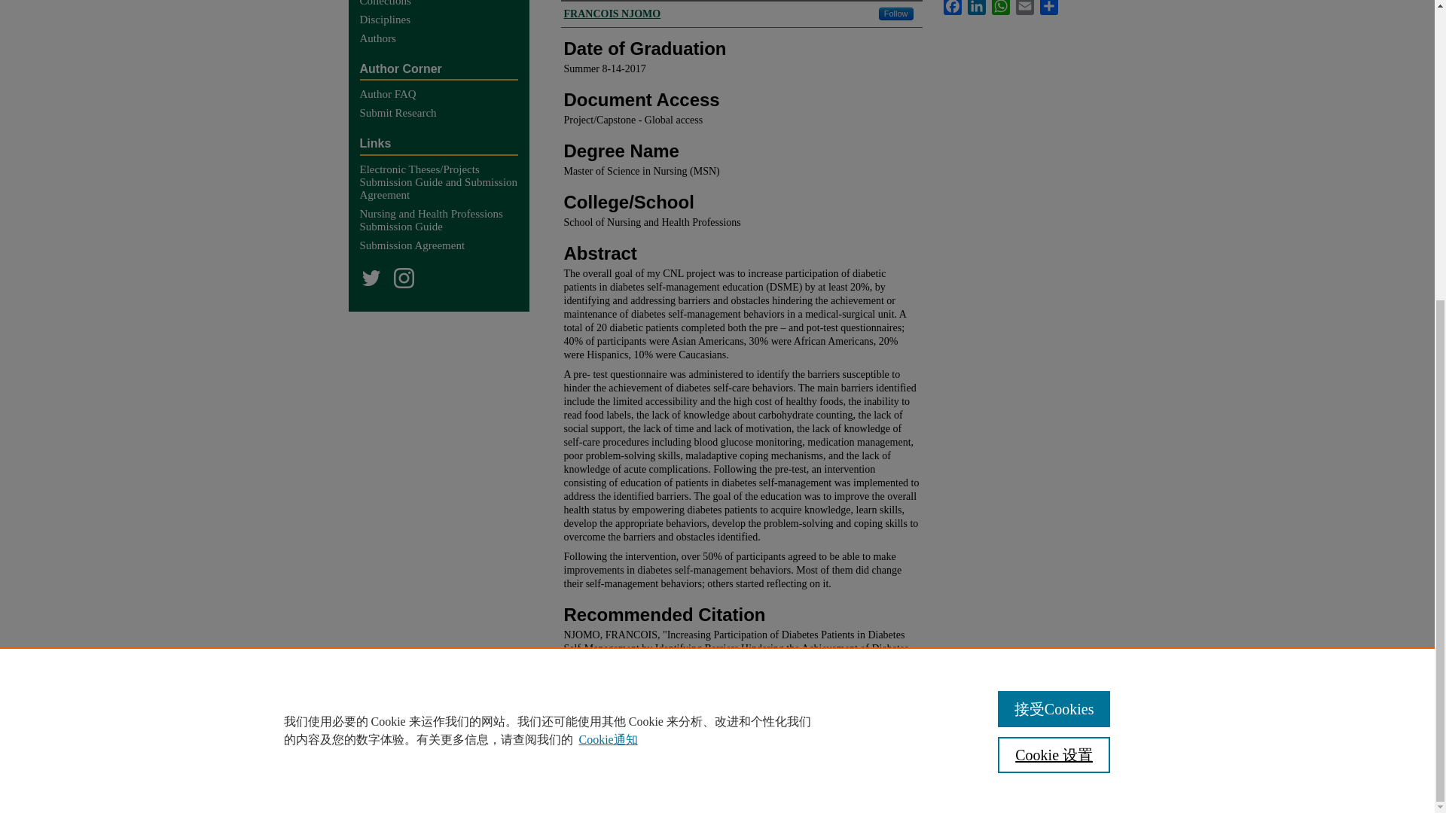 The height and width of the screenshot is (813, 1446). Describe the element at coordinates (1024, 8) in the screenshot. I see `Email` at that location.